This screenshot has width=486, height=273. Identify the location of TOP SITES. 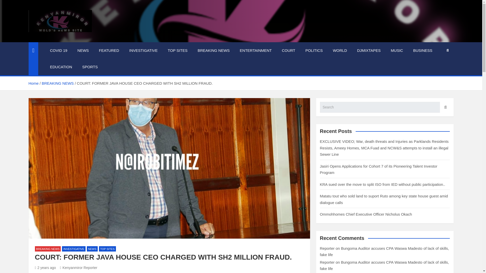
(178, 51).